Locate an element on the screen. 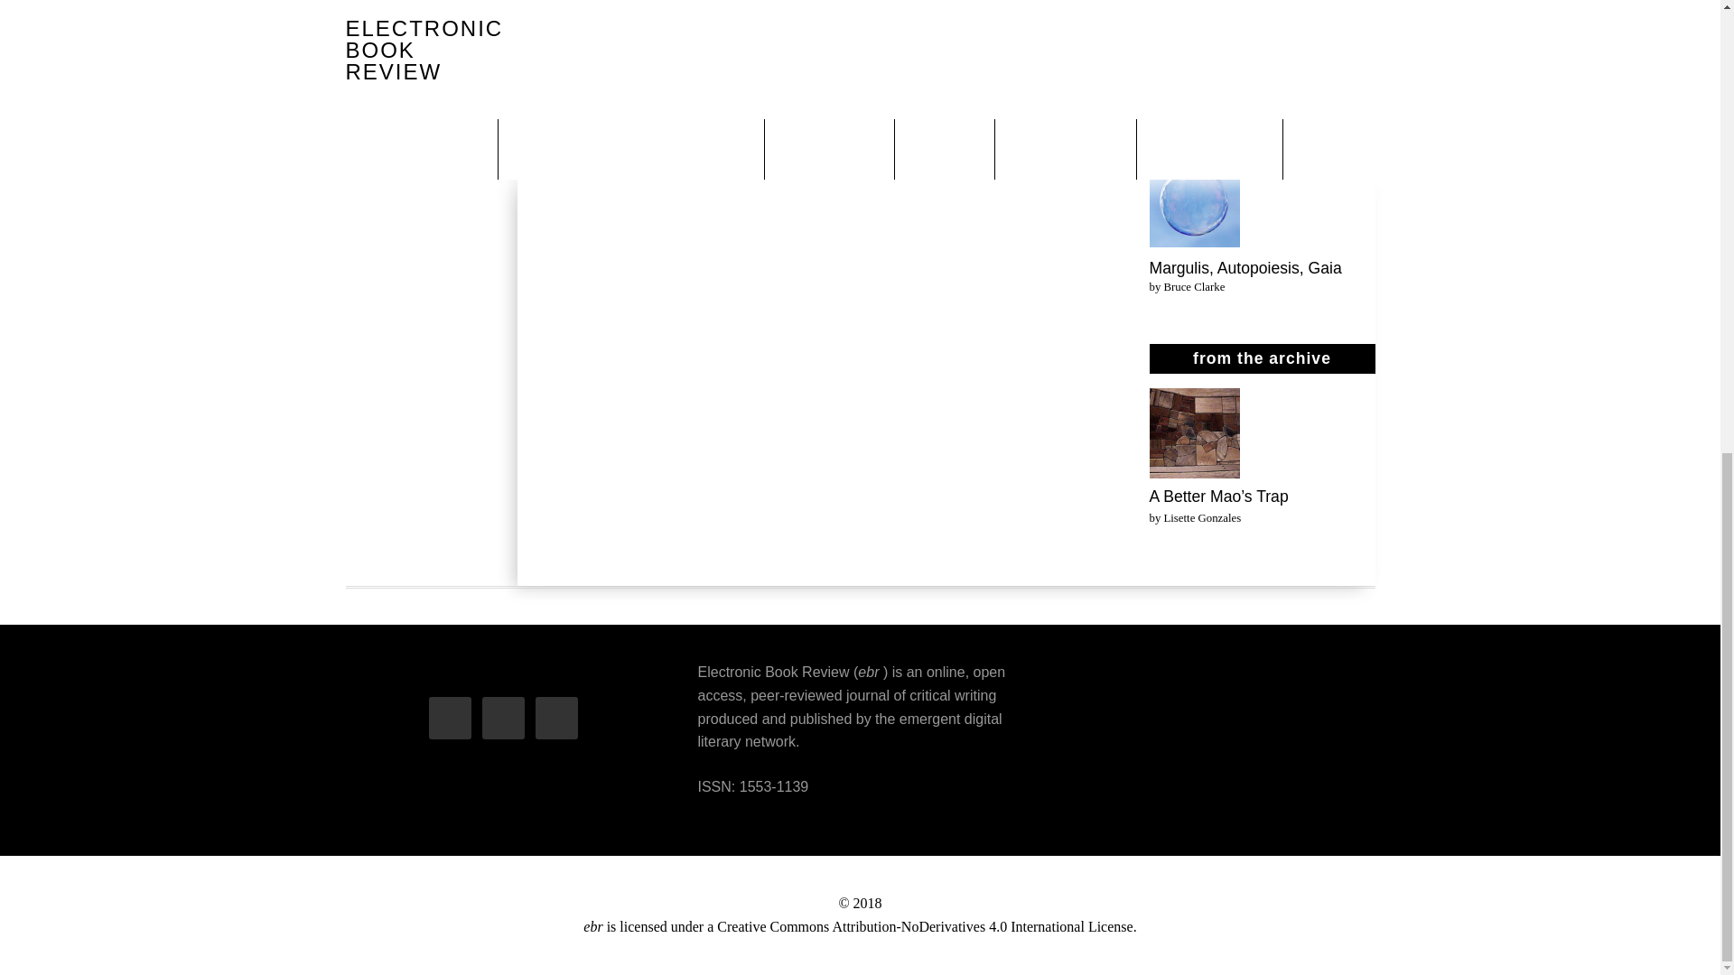 The image size is (1734, 975). Margulis, Autopoiesis, Gaia is located at coordinates (1245, 267).